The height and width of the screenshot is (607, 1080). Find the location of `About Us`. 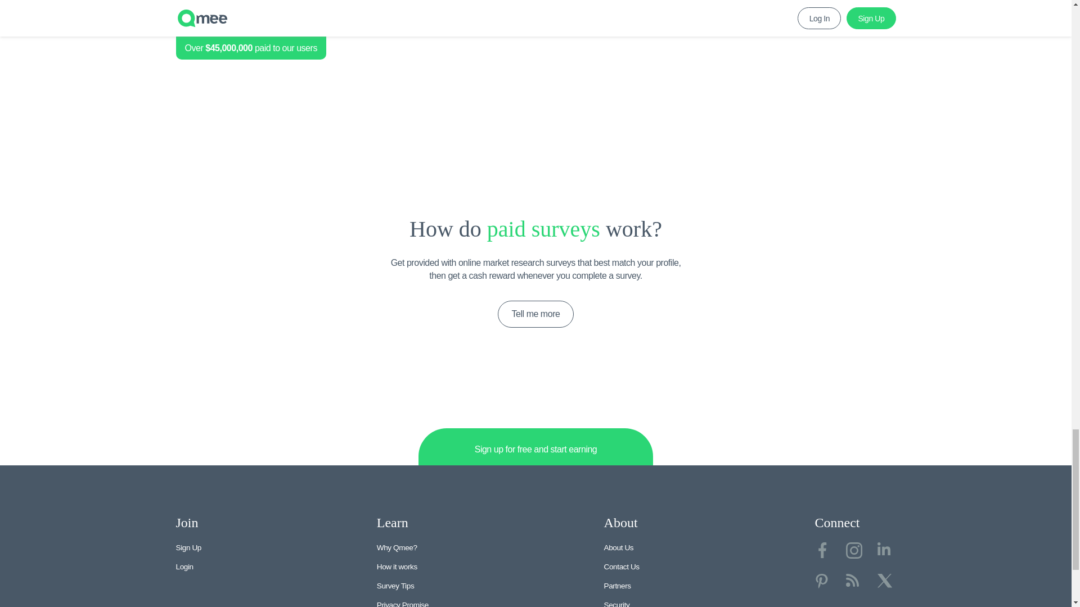

About Us is located at coordinates (619, 547).